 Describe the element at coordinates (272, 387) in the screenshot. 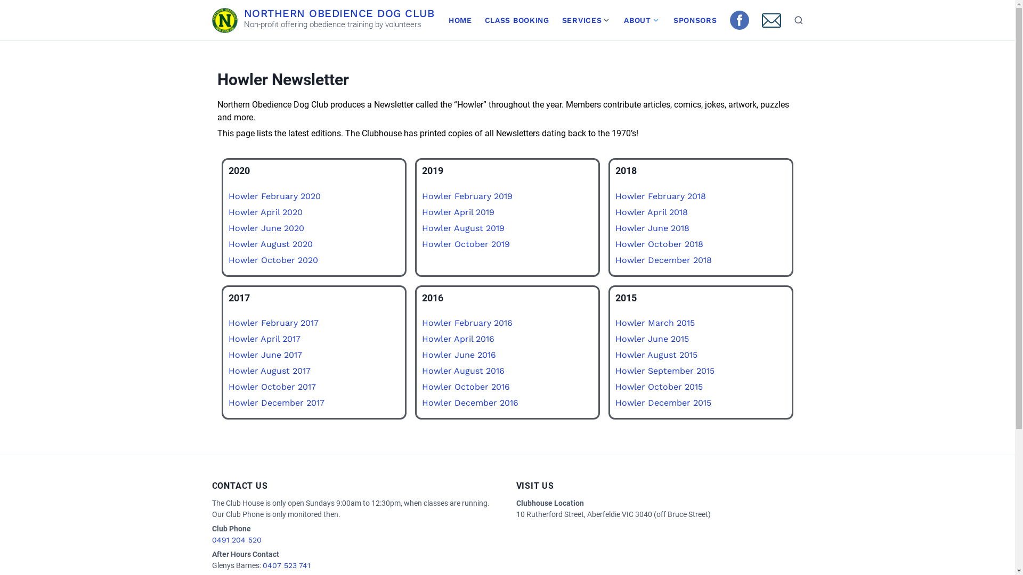

I see `Howler October 2017` at that location.